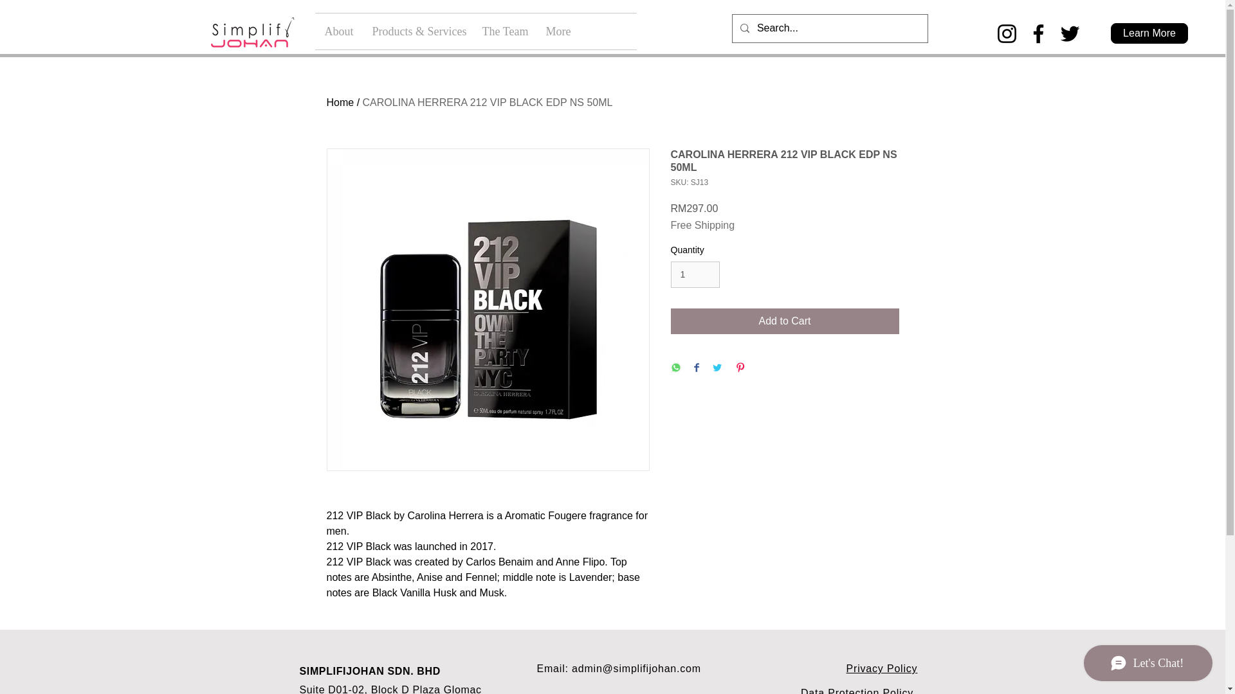  I want to click on Add to Cart, so click(785, 321).